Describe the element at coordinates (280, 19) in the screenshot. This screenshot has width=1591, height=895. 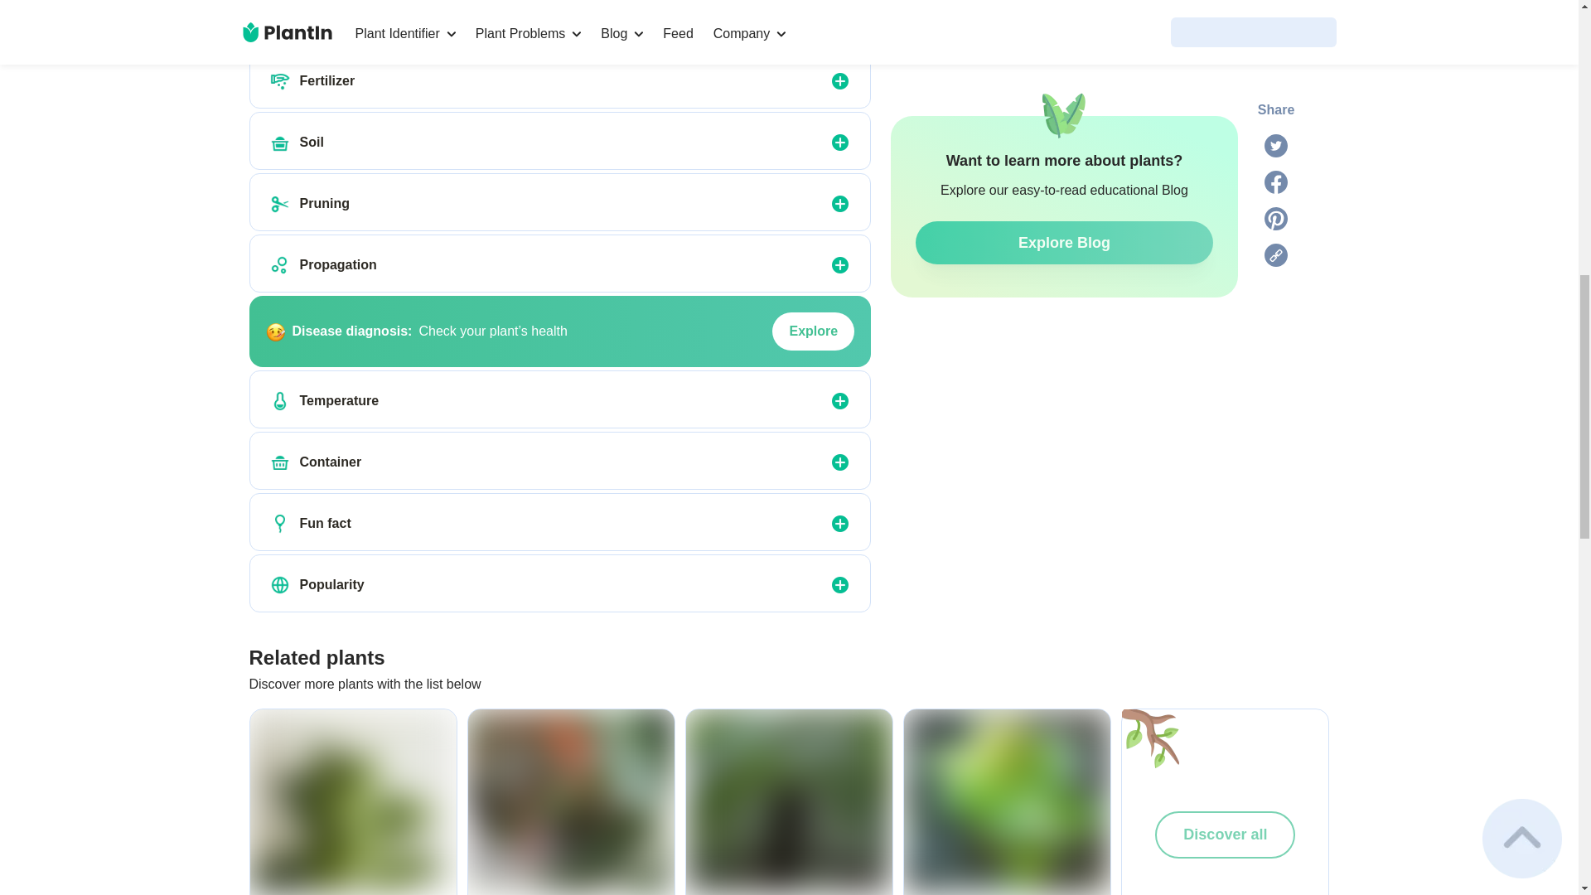
I see `Sunlight` at that location.